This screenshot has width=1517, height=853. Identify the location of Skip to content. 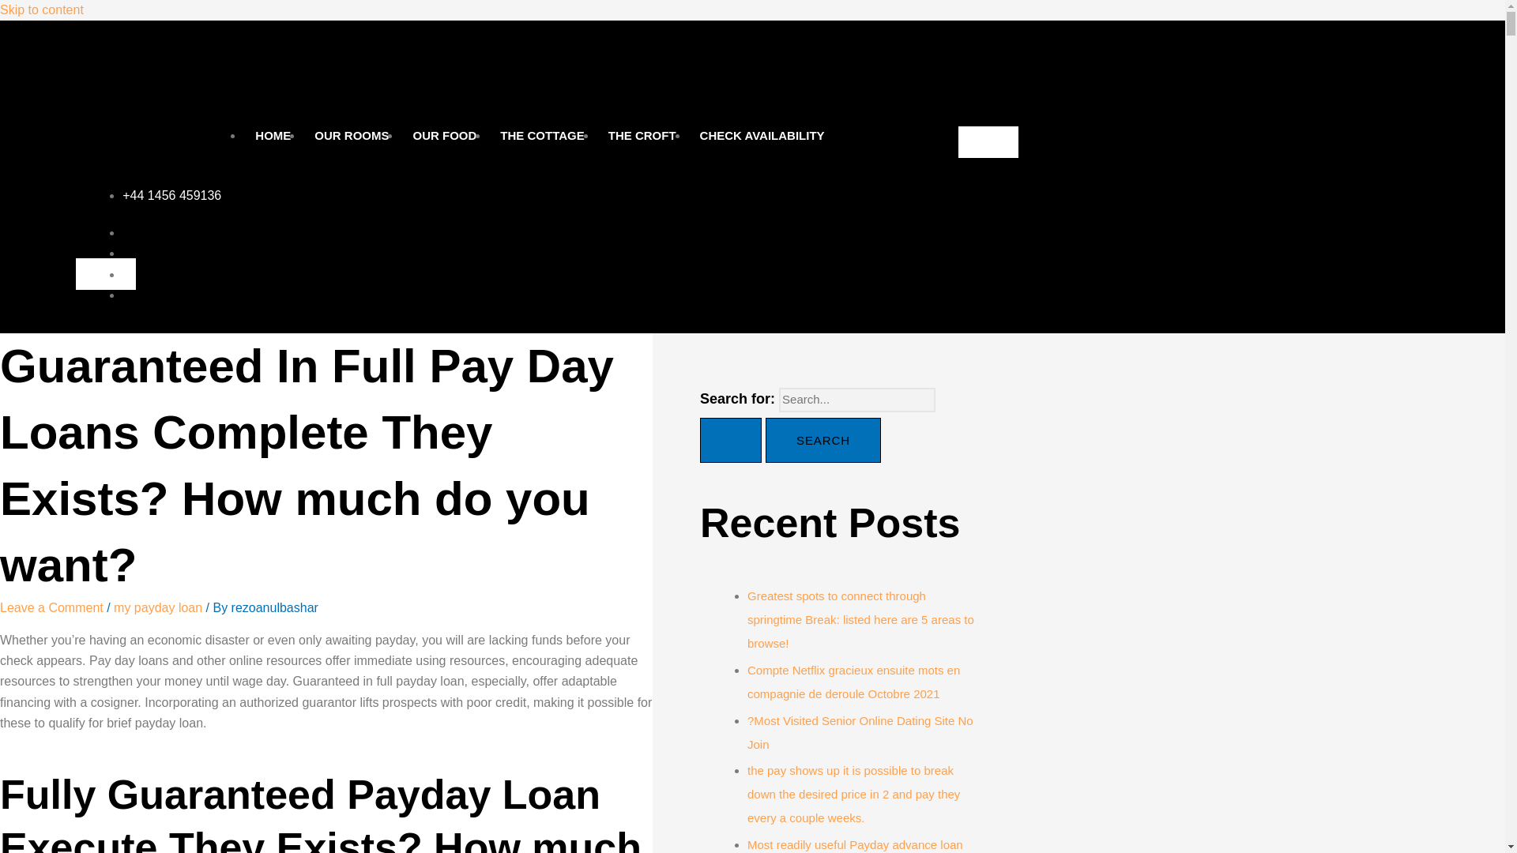
(41, 9).